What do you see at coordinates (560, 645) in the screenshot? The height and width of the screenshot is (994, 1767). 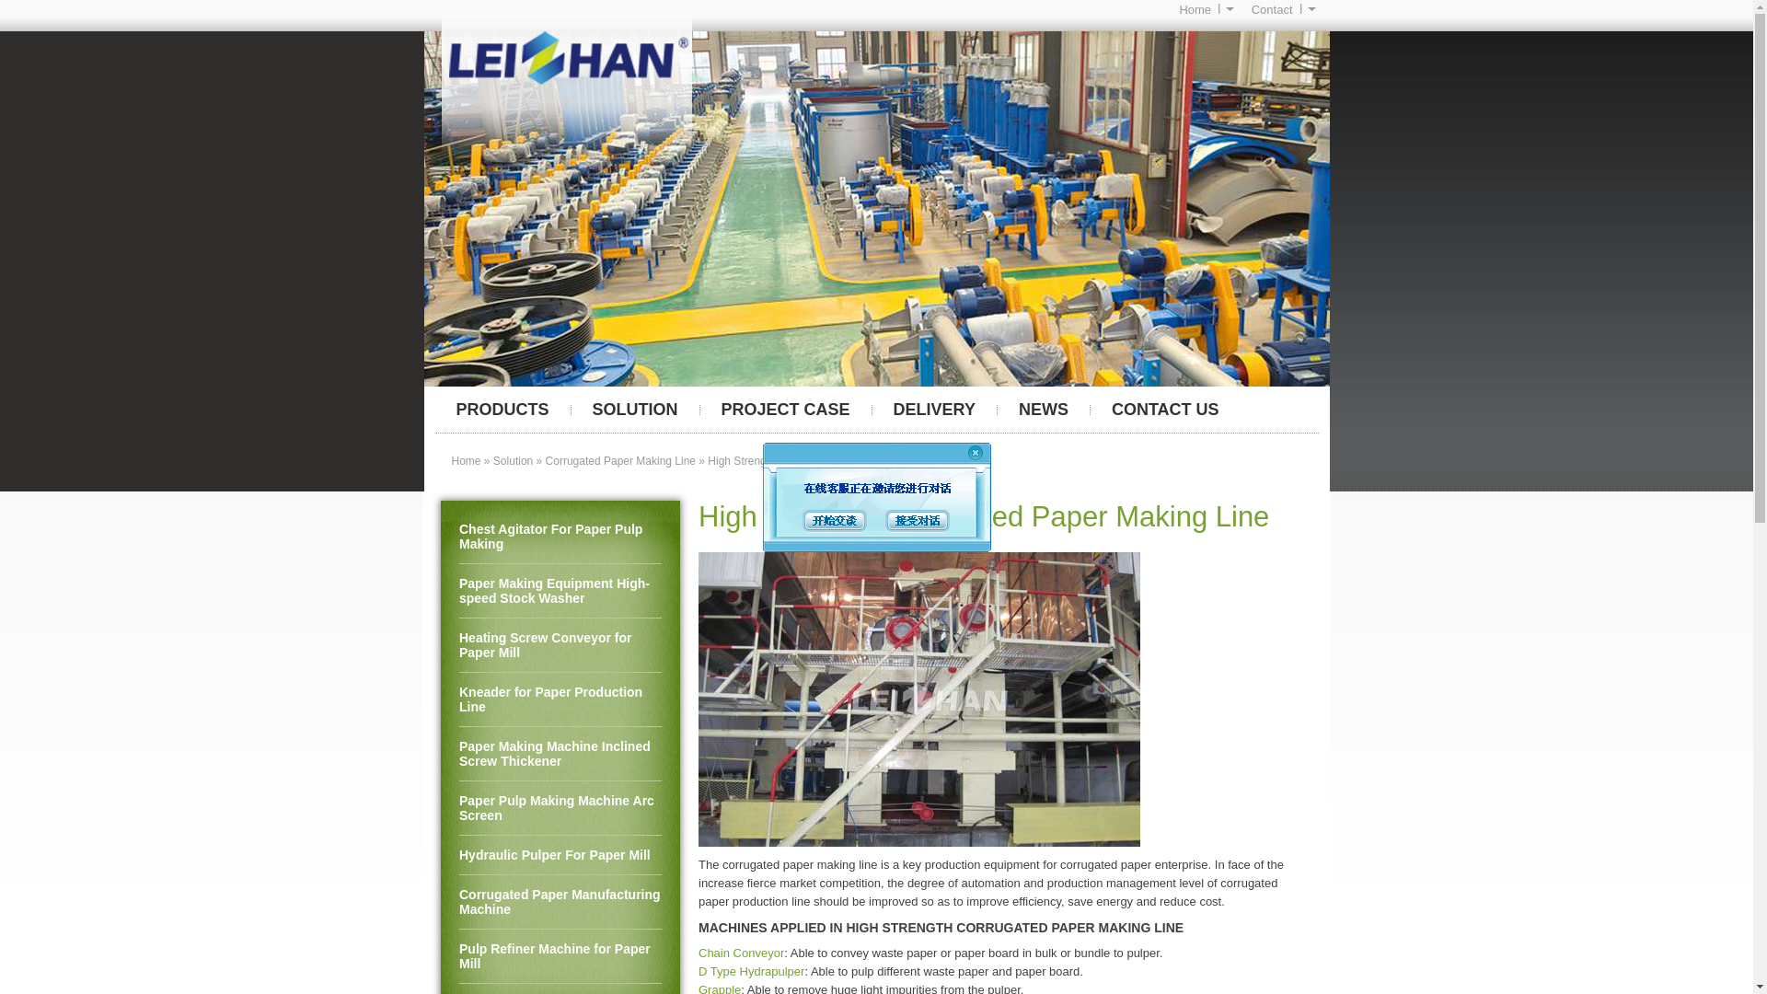 I see `Heating Screw Conveyor for Paper Mill` at bounding box center [560, 645].